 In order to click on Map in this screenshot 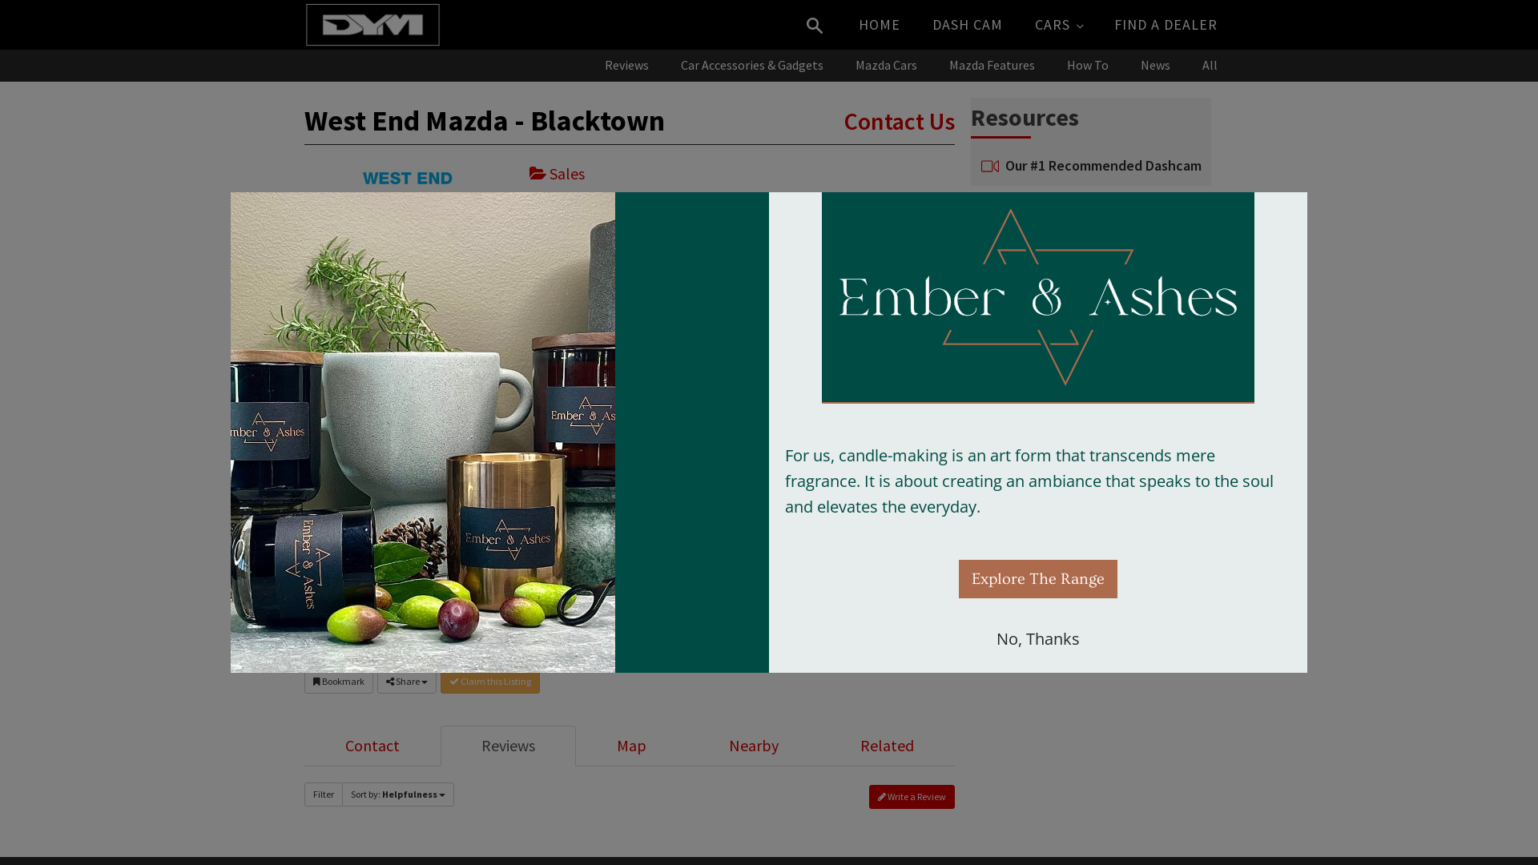, I will do `click(631, 746)`.